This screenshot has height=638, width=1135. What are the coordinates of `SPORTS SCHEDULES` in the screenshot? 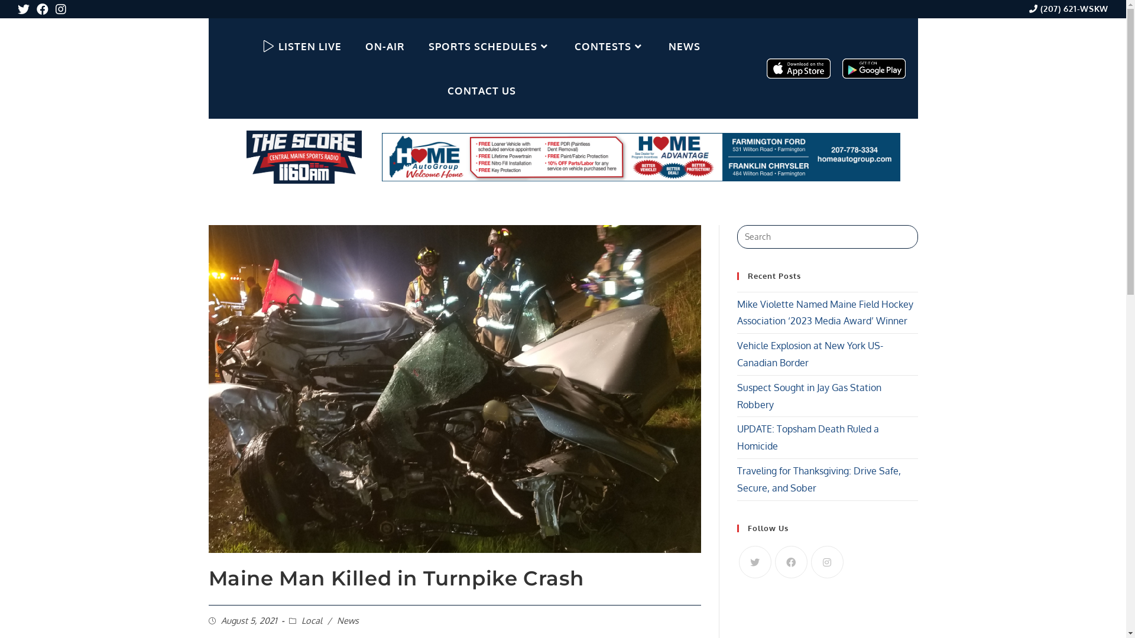 It's located at (489, 46).